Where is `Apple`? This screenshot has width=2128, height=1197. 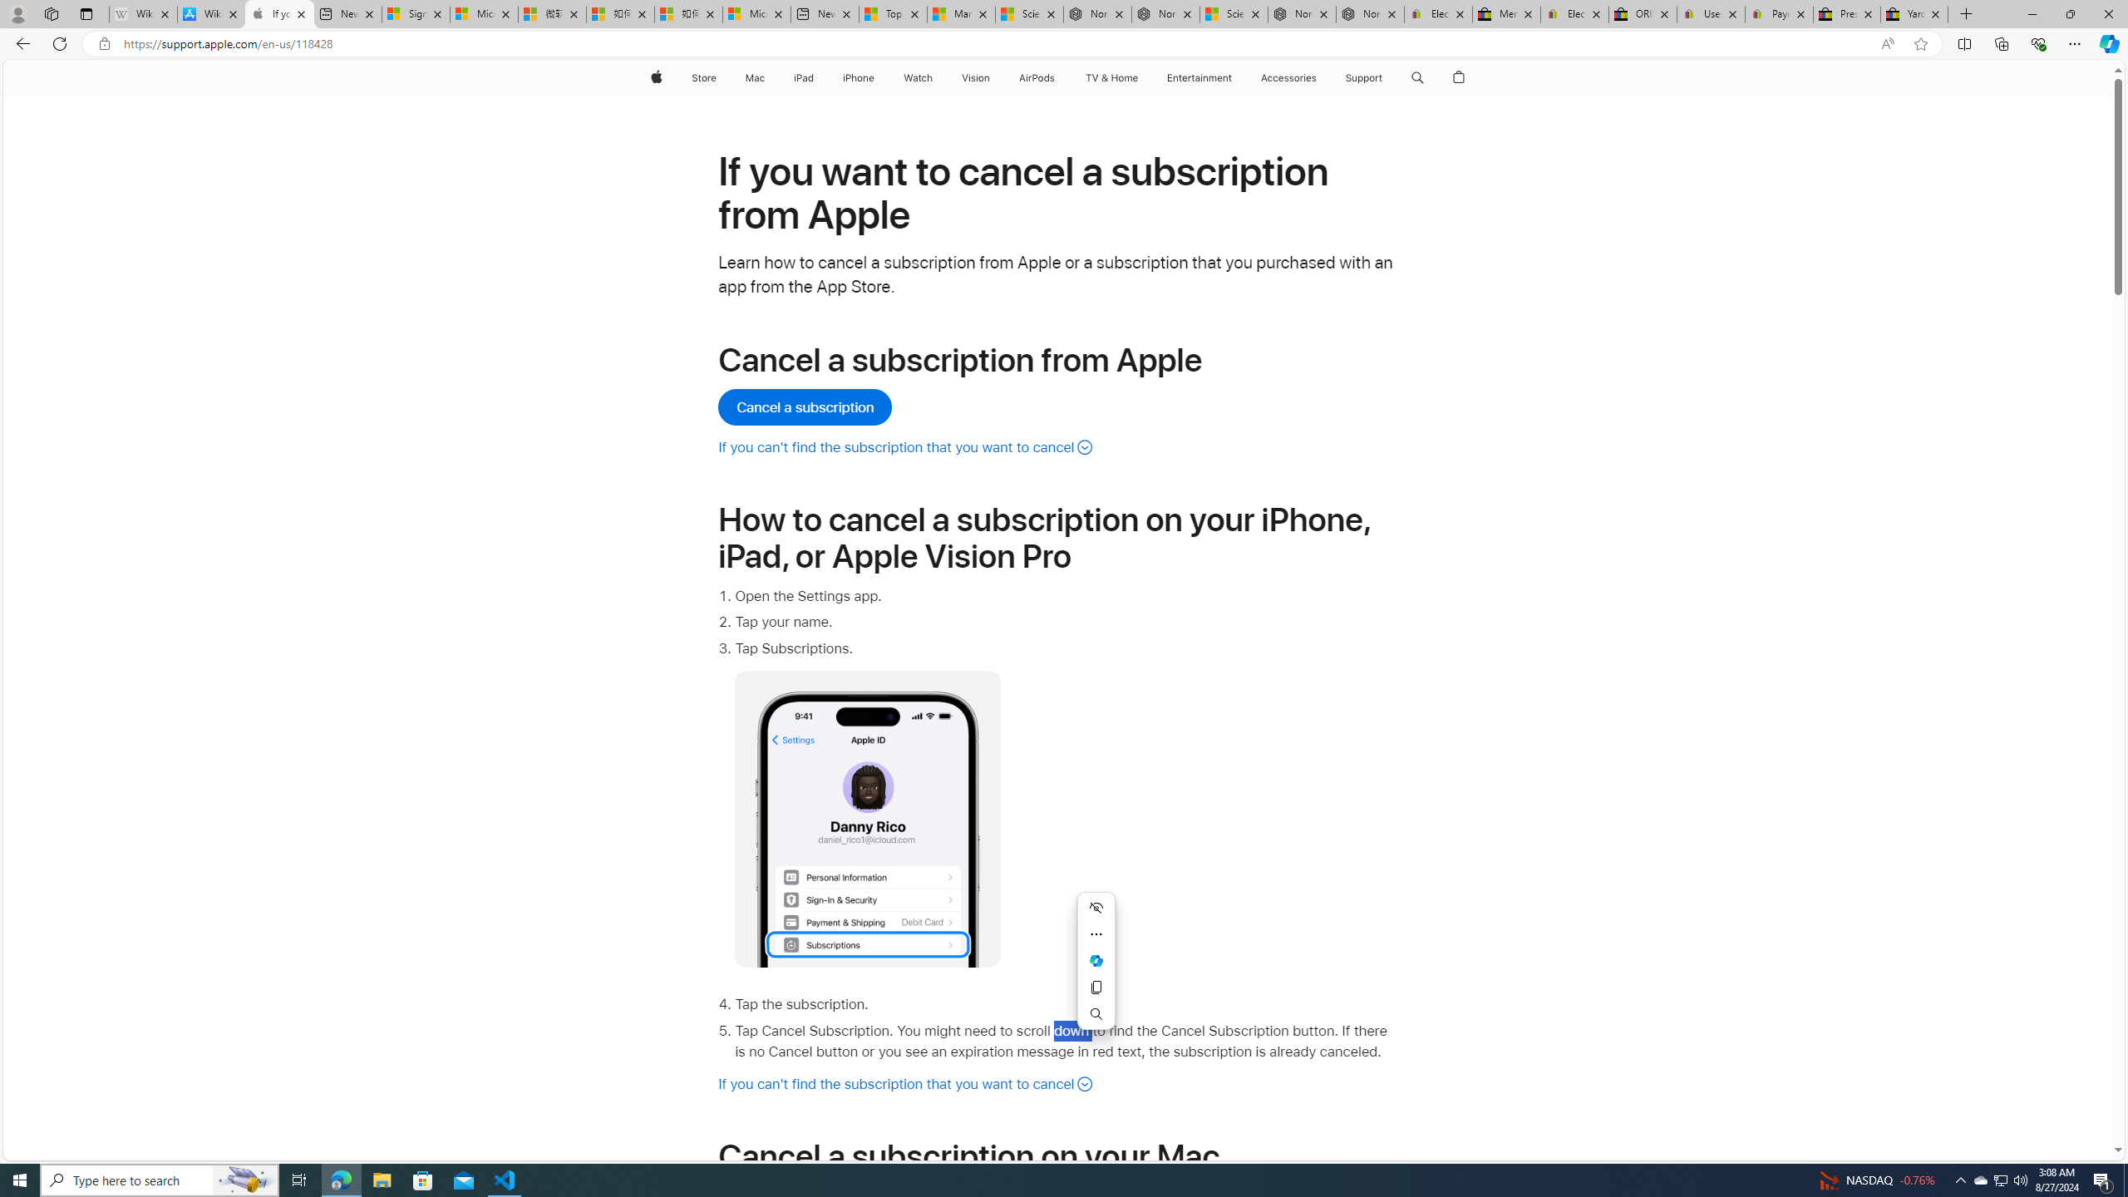 Apple is located at coordinates (655, 78).